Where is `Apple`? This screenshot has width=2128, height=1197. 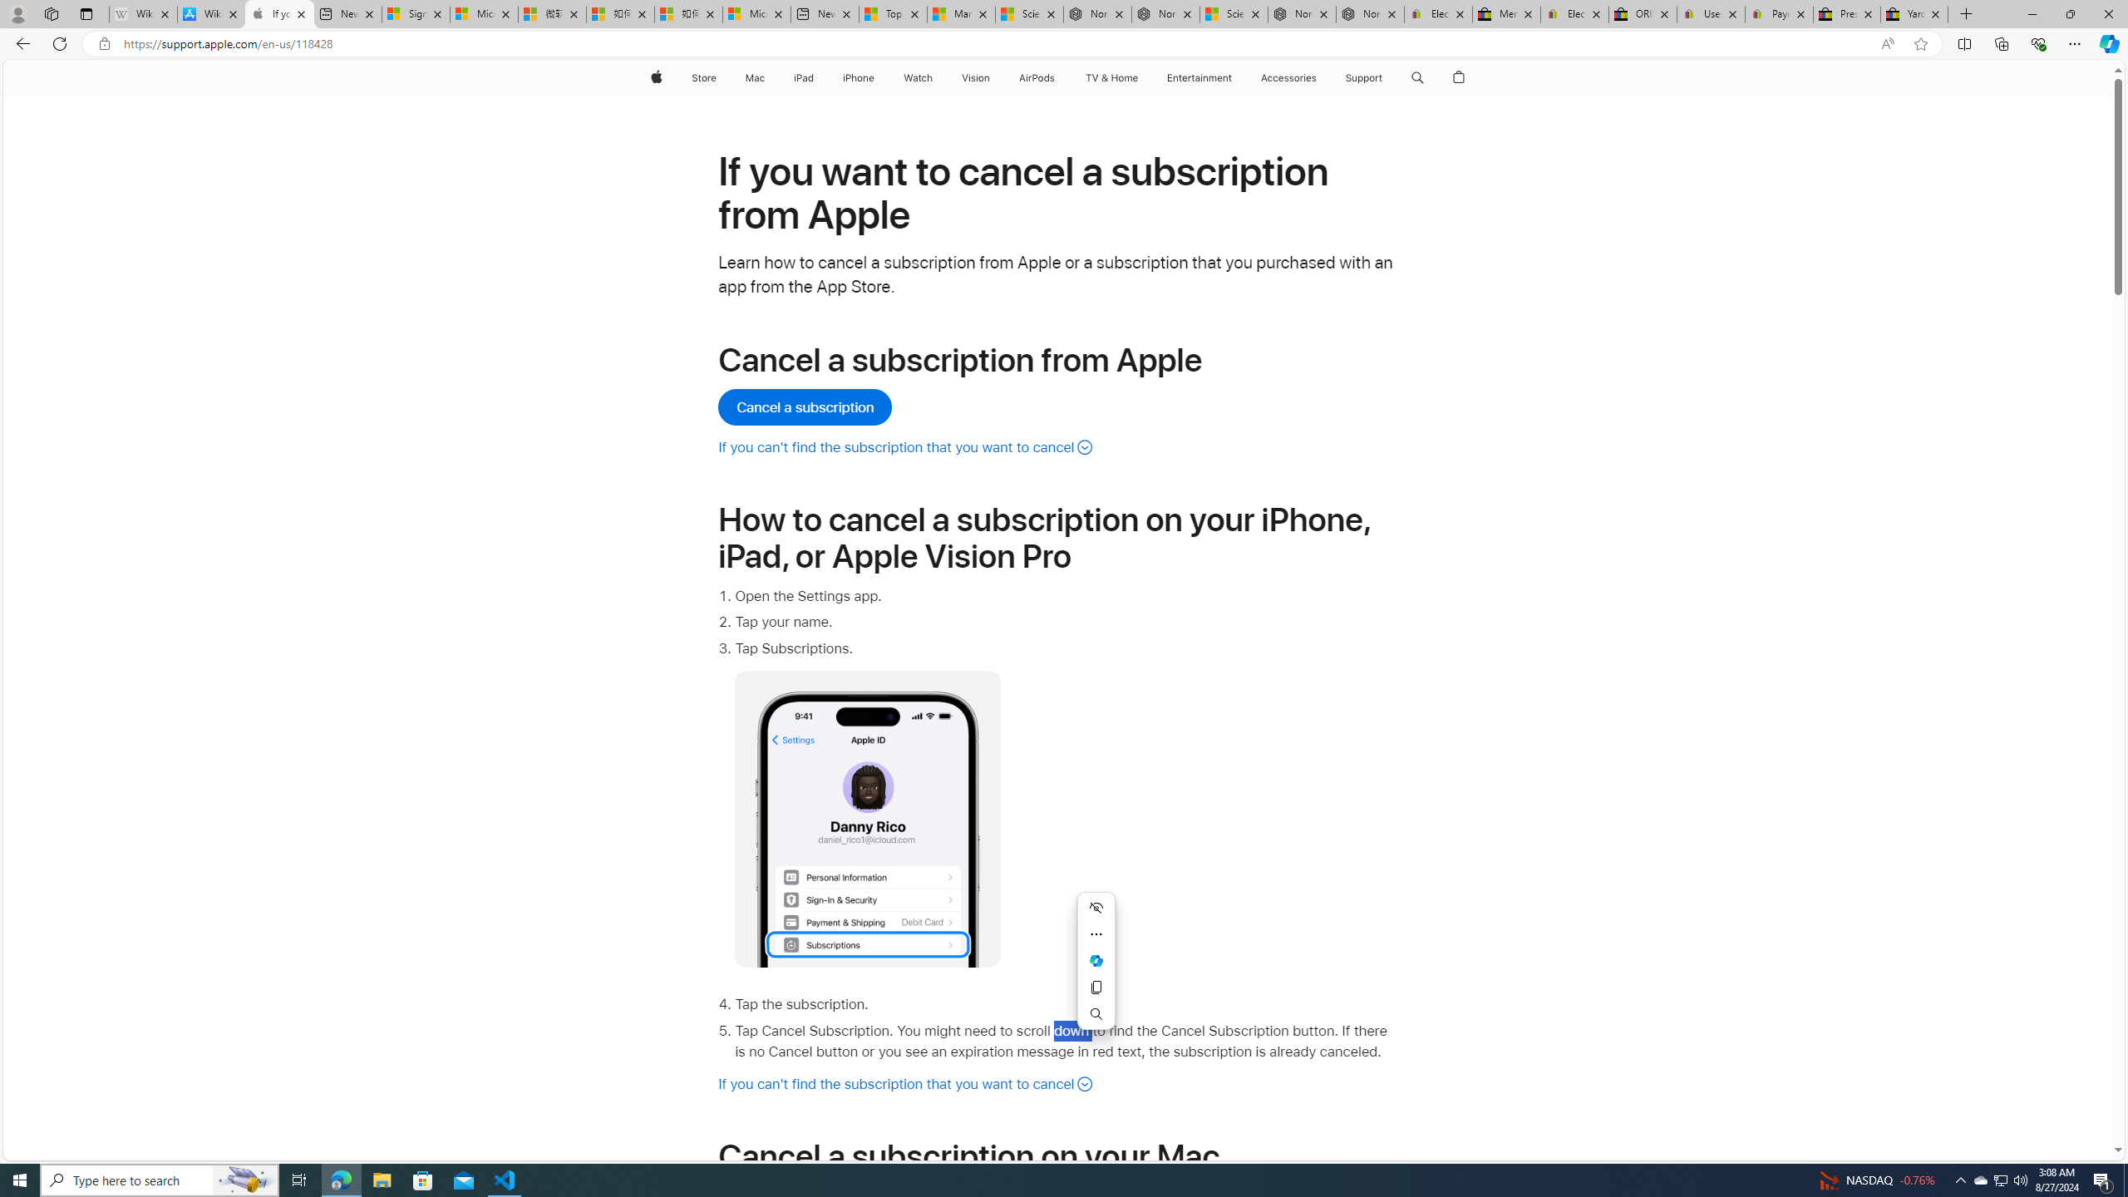 Apple is located at coordinates (655, 78).